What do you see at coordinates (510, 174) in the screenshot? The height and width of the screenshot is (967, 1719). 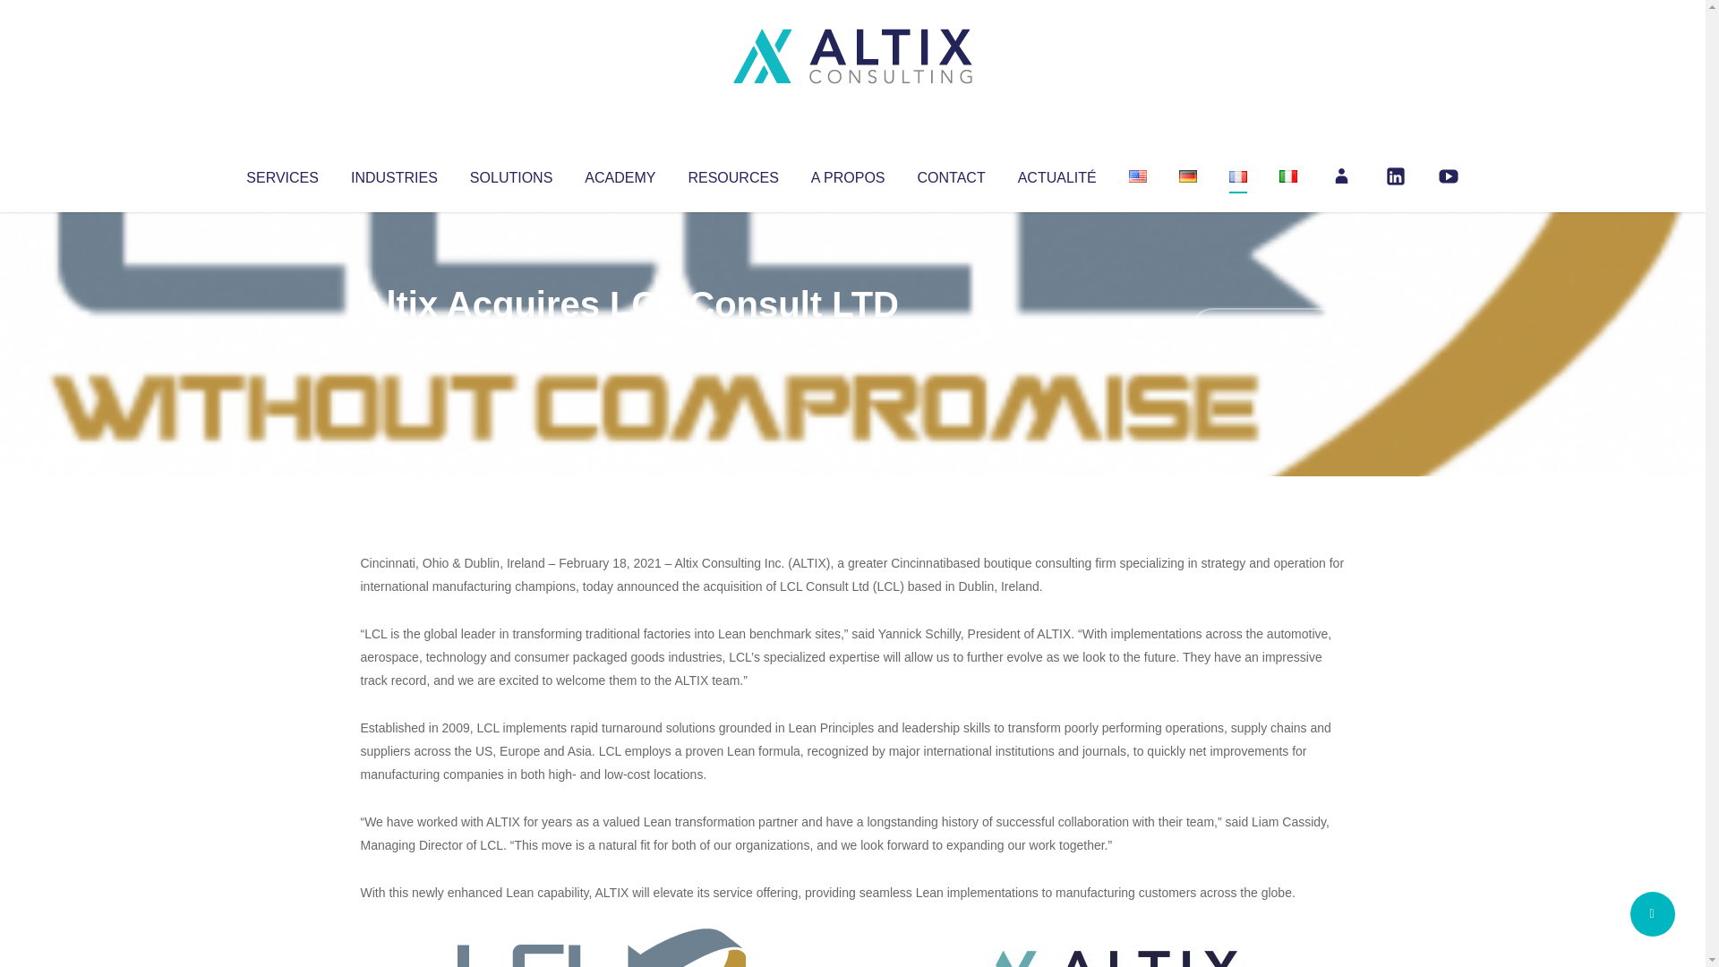 I see `SOLUTIONS` at bounding box center [510, 174].